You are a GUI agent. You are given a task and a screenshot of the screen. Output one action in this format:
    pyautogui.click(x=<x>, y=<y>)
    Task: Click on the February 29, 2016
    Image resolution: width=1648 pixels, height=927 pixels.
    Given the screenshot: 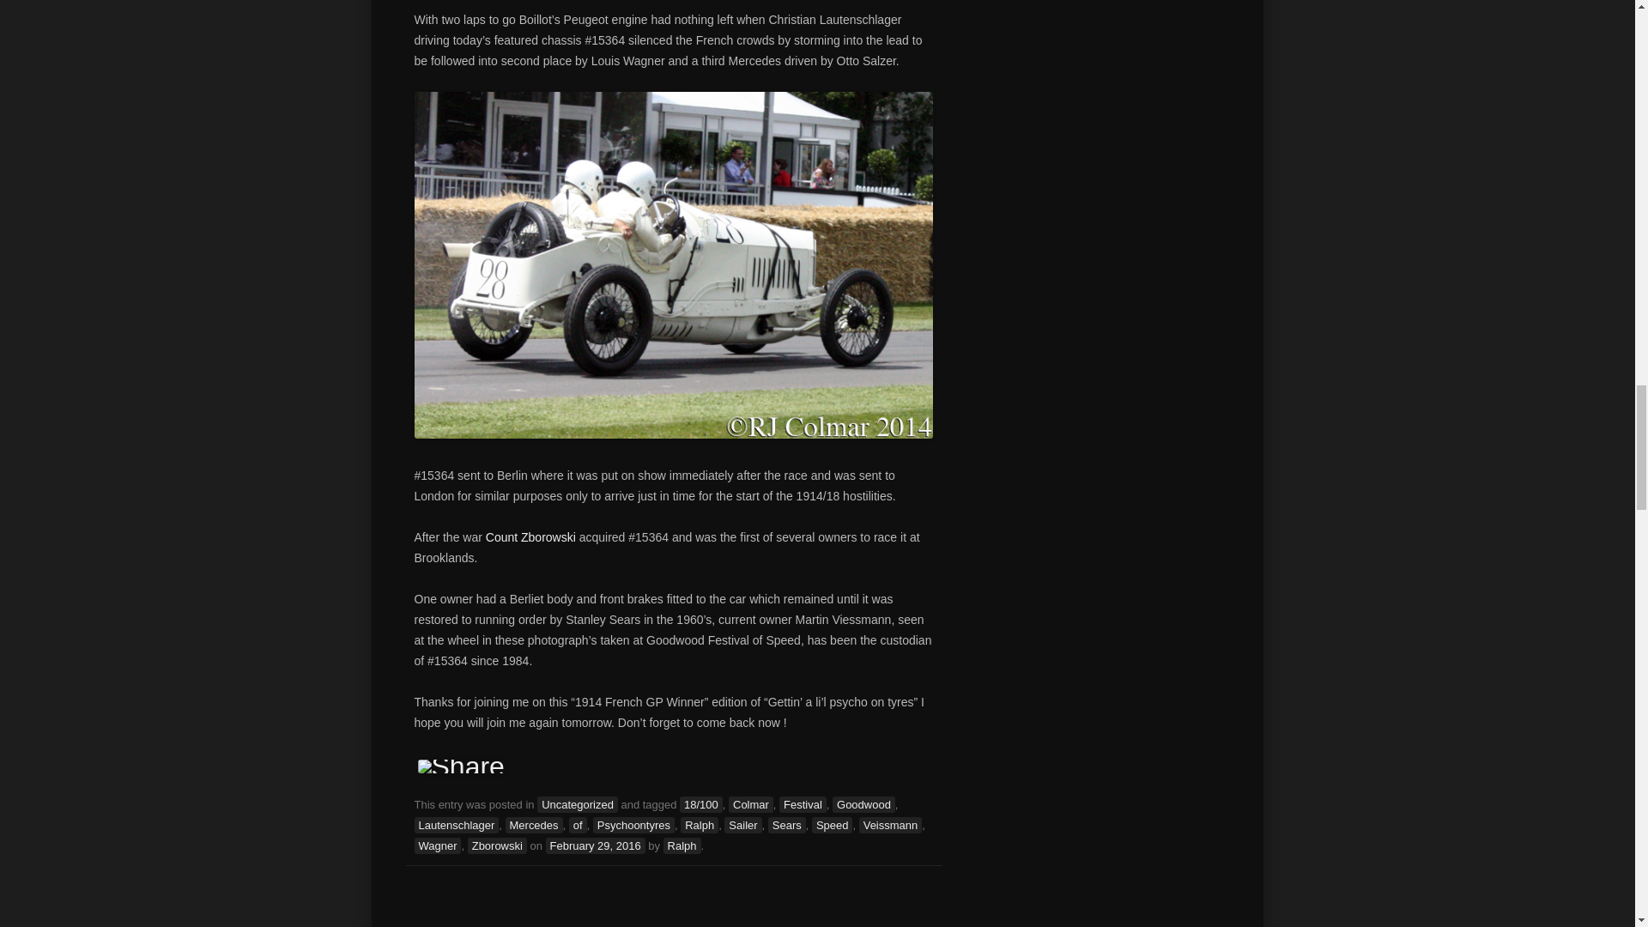 What is the action you would take?
    pyautogui.click(x=596, y=845)
    